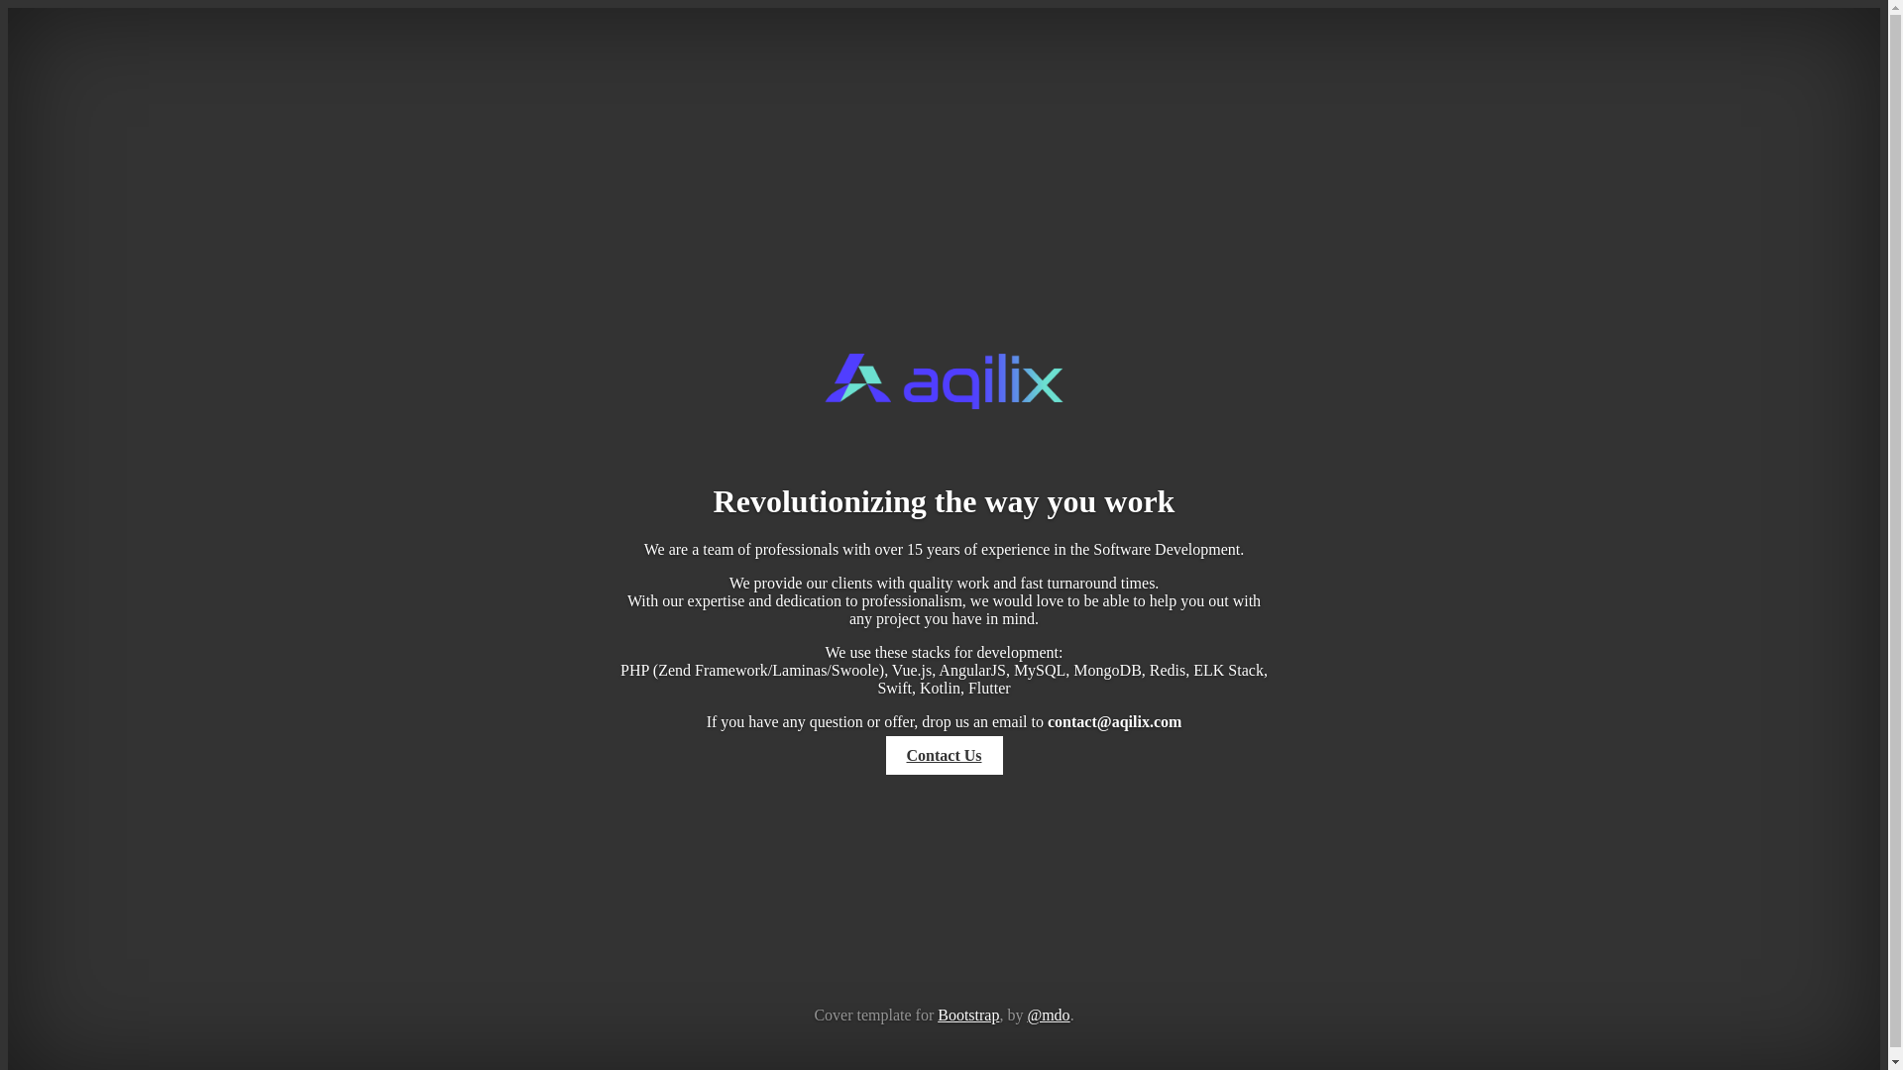  What do you see at coordinates (968, 1015) in the screenshot?
I see `Bootstrap` at bounding box center [968, 1015].